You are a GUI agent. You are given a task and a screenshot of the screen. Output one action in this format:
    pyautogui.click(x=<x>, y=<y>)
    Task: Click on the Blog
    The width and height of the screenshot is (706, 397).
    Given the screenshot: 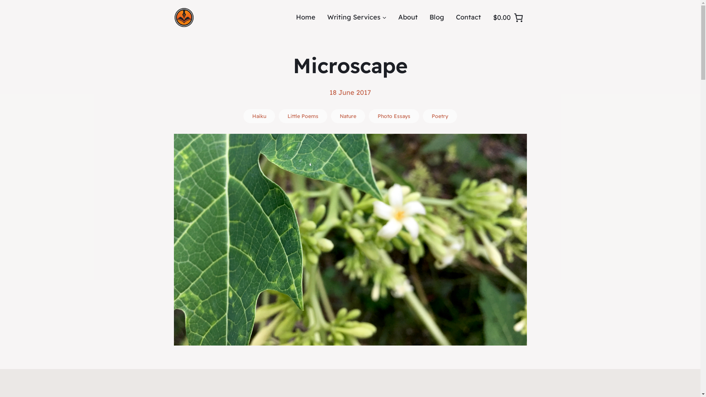 What is the action you would take?
    pyautogui.click(x=437, y=18)
    